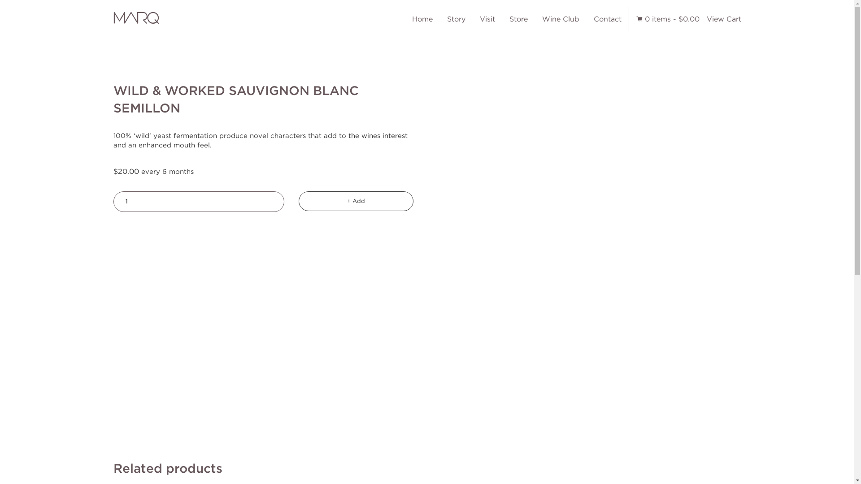 The width and height of the screenshot is (861, 484). Describe the element at coordinates (561, 19) in the screenshot. I see `Wine Club` at that location.